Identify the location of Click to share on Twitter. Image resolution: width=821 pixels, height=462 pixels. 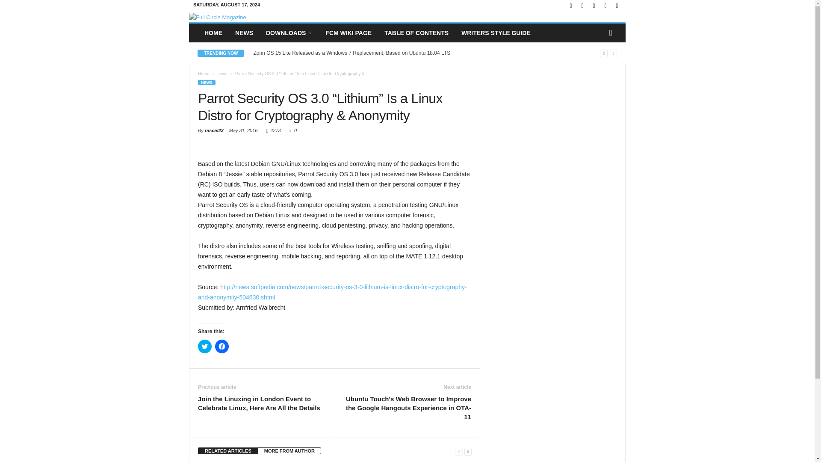
(204, 346).